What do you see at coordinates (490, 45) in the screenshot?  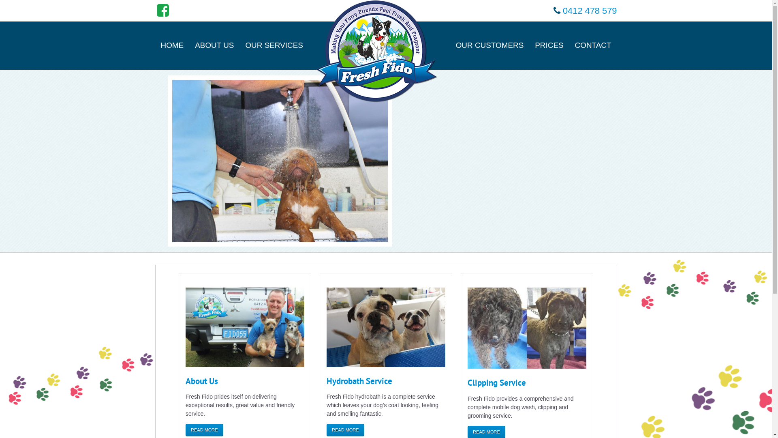 I see `OUR CUSTOMERS` at bounding box center [490, 45].